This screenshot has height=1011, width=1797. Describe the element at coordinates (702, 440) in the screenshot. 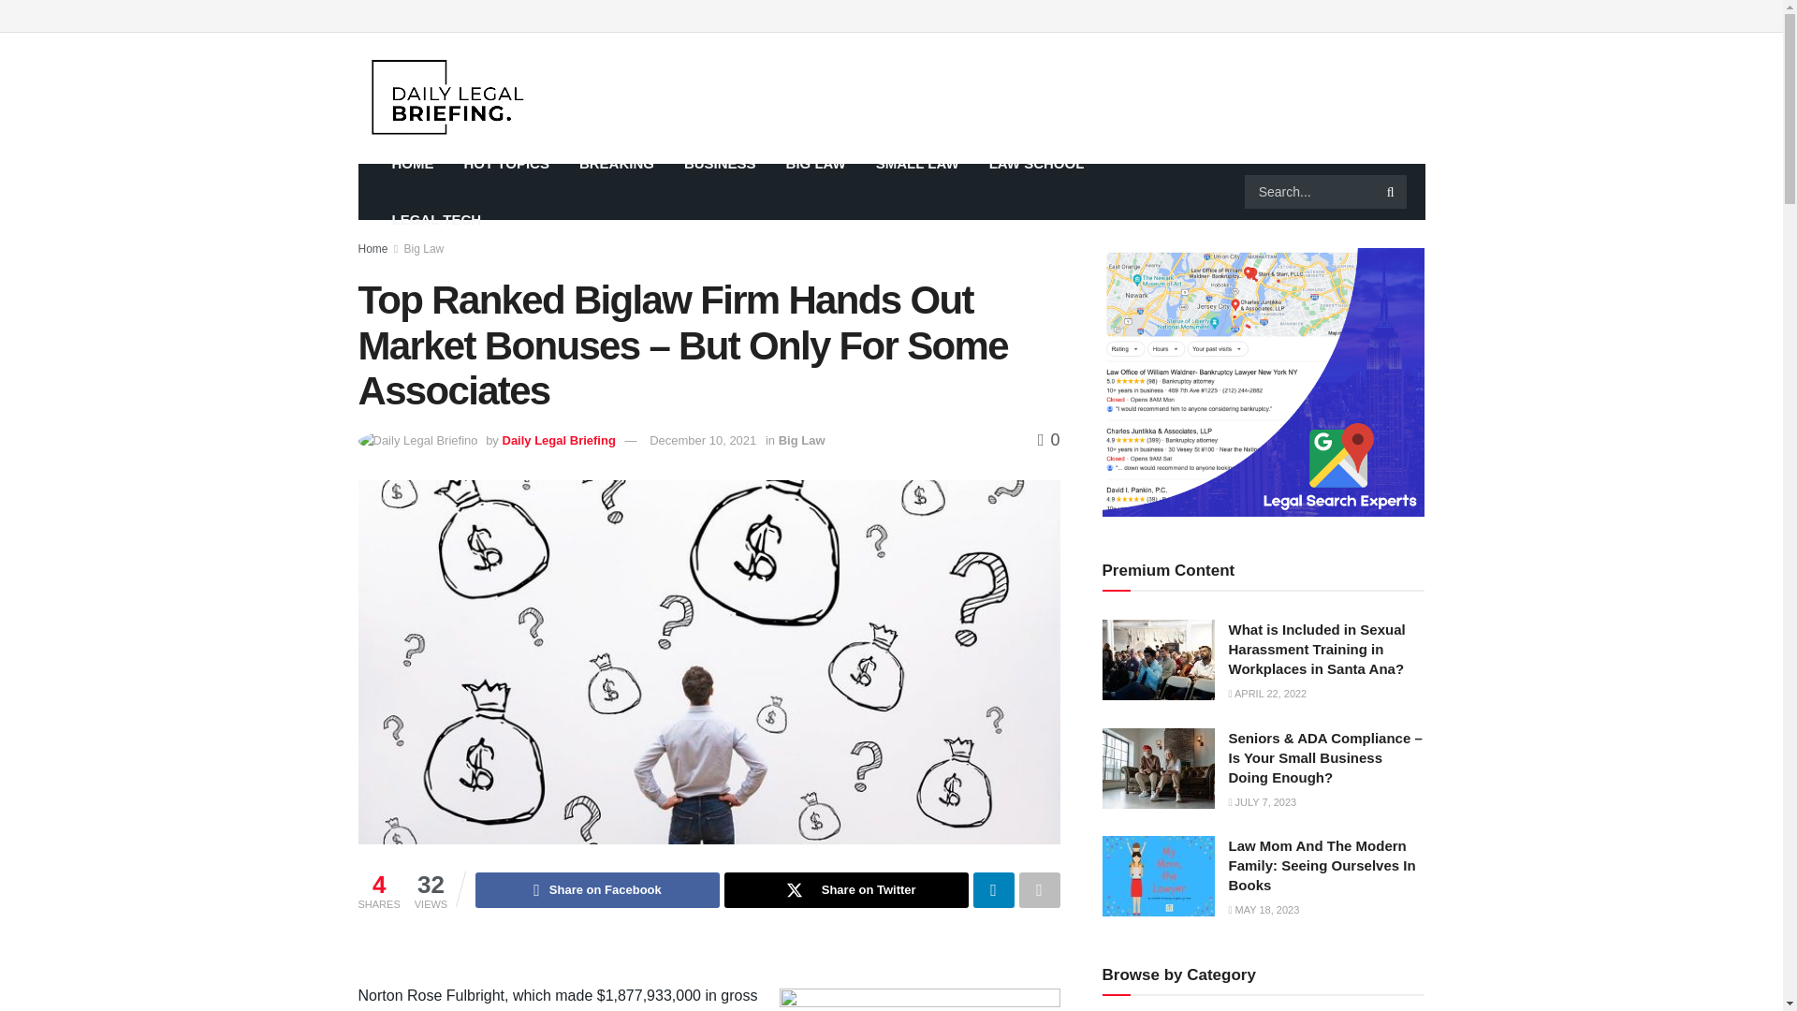

I see `December 10, 2021` at that location.